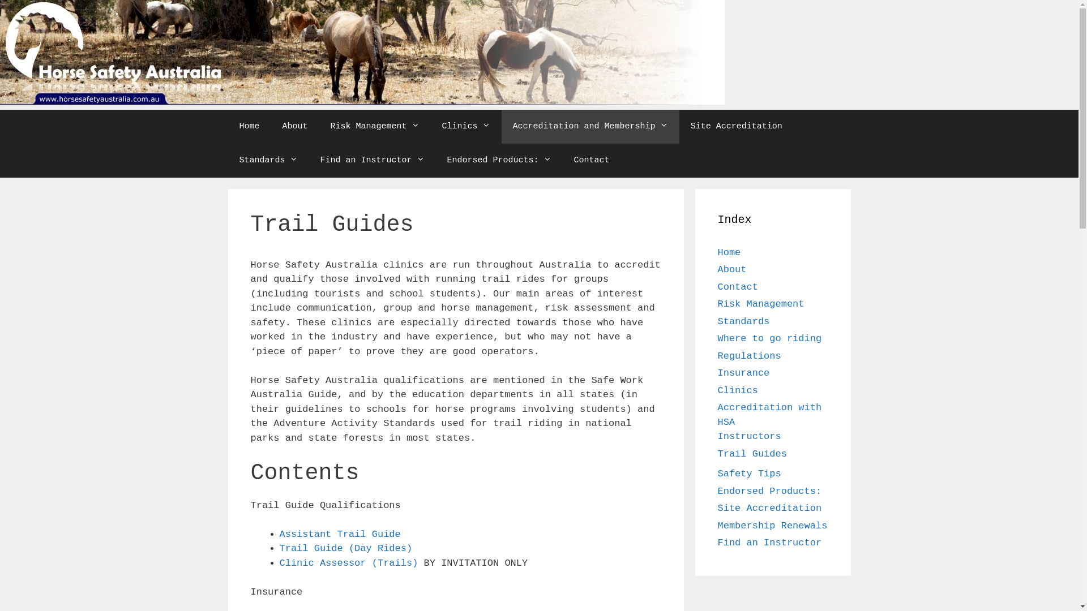 The height and width of the screenshot is (611, 1087). What do you see at coordinates (249, 127) in the screenshot?
I see `Home` at bounding box center [249, 127].